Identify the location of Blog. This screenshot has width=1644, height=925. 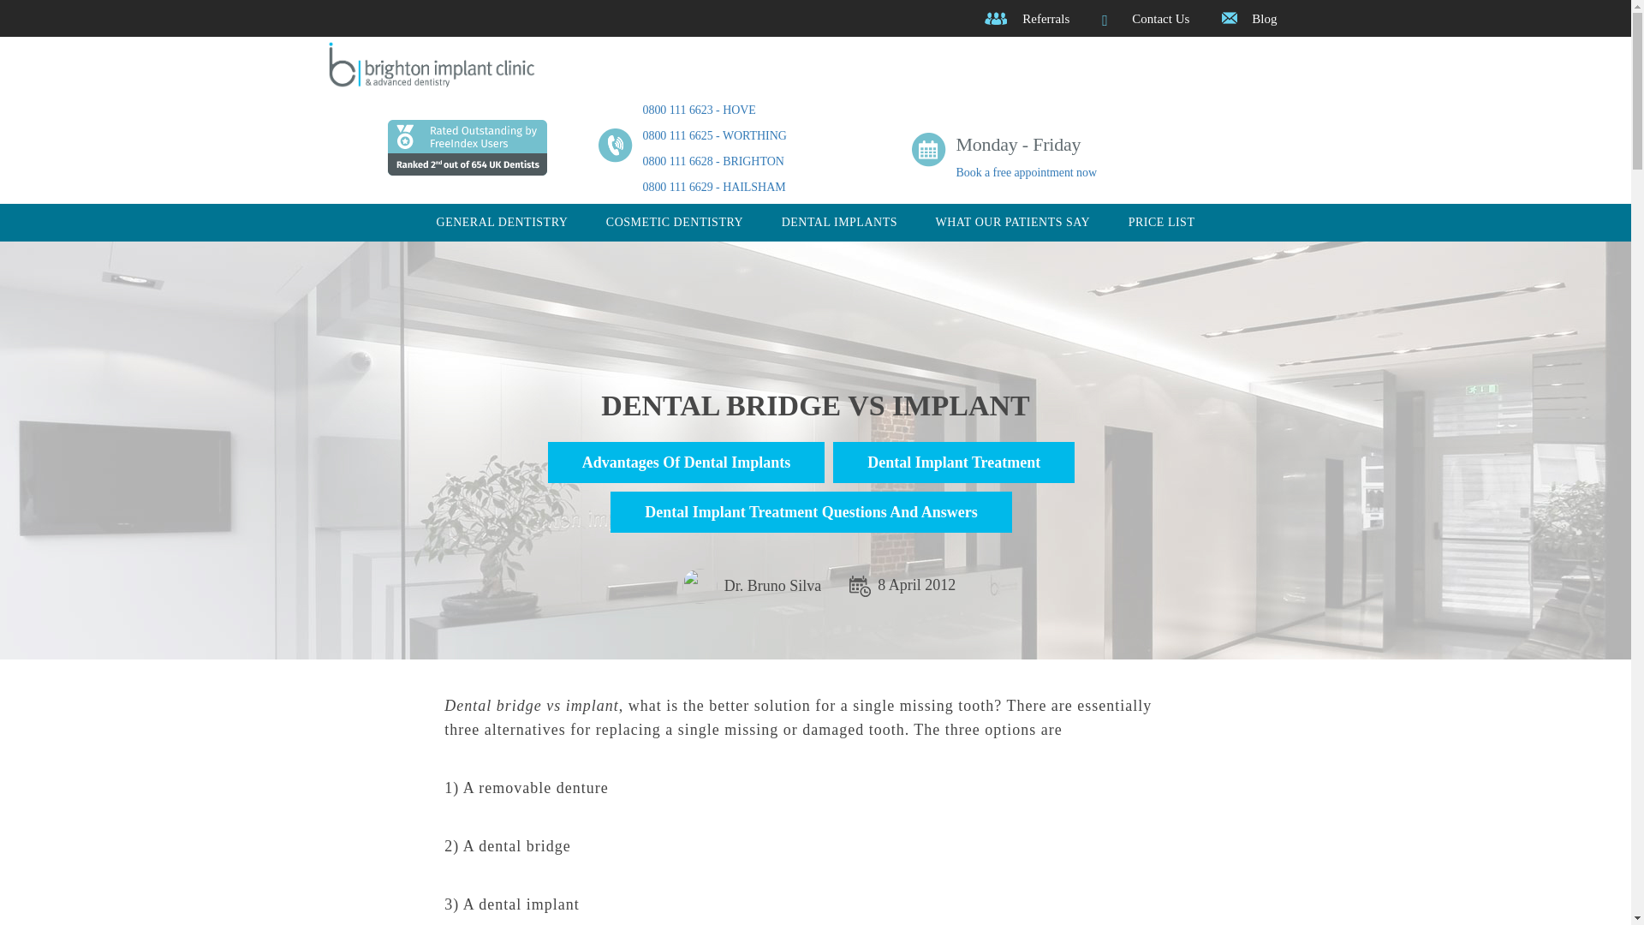
(1264, 19).